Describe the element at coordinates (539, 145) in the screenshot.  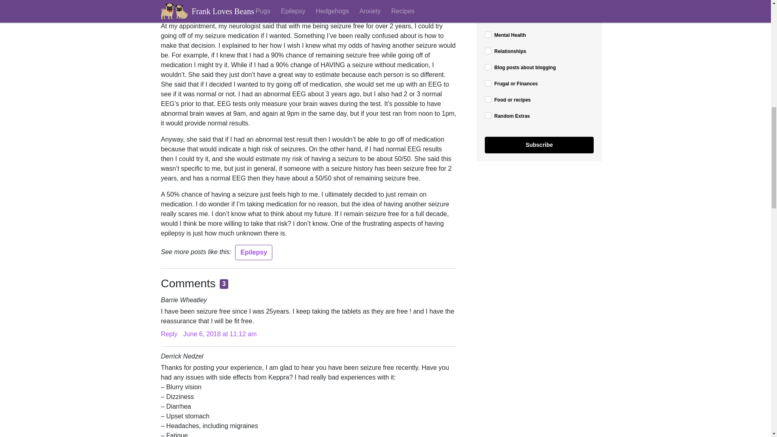
I see `Subscribe` at that location.